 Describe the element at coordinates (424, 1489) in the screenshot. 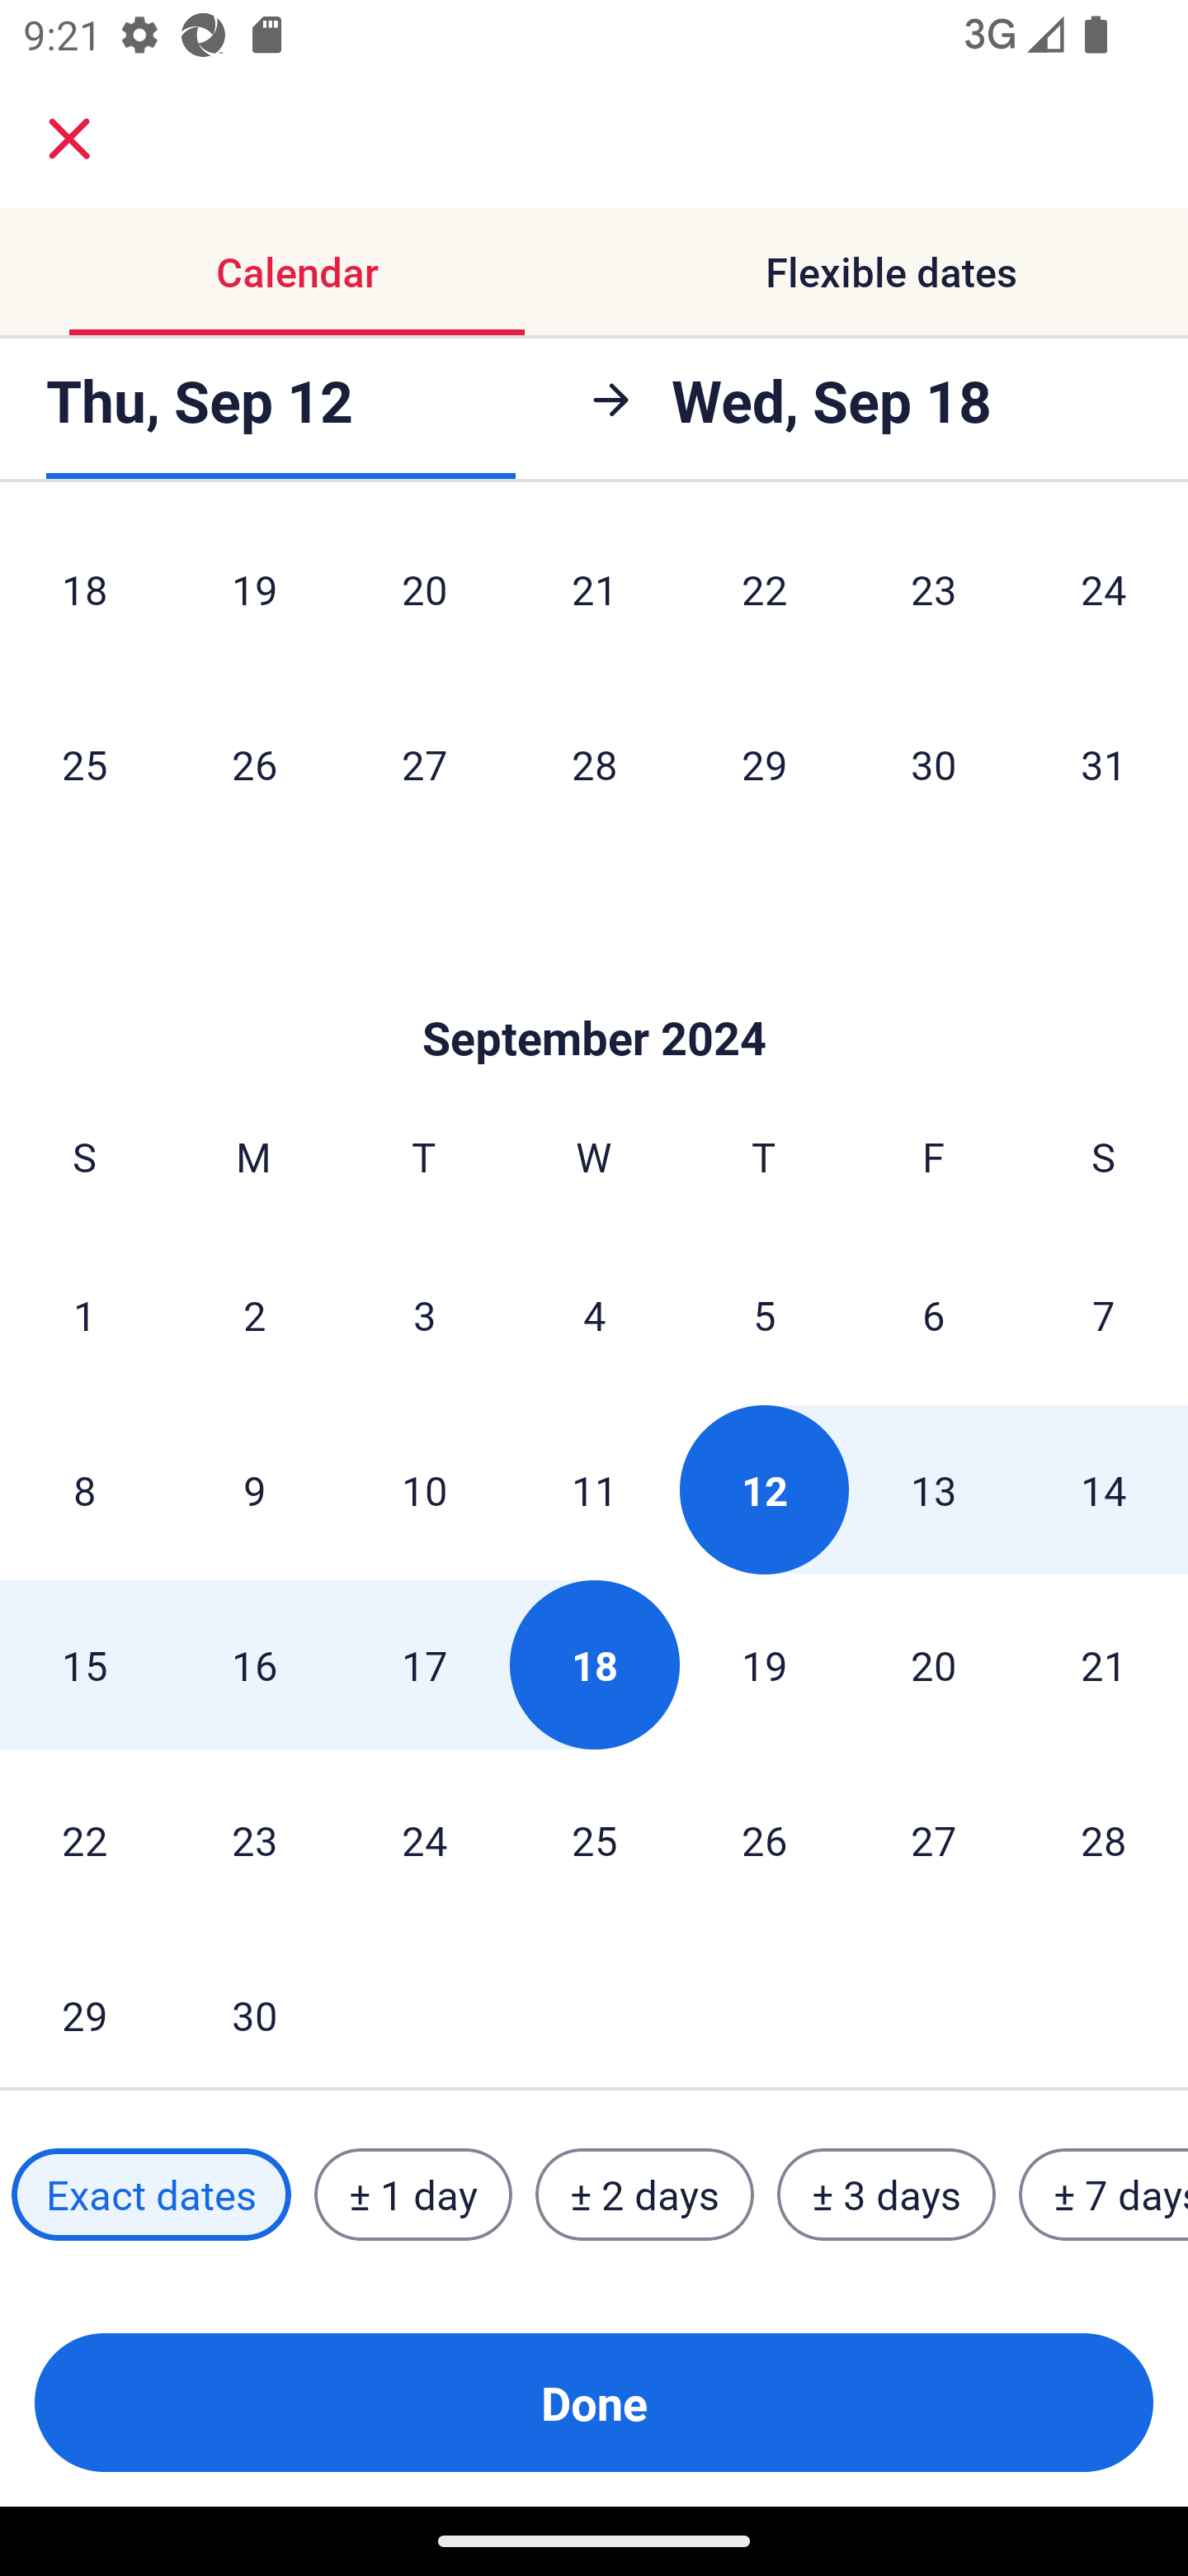

I see `10 Tuesday, September 10, 2024` at that location.